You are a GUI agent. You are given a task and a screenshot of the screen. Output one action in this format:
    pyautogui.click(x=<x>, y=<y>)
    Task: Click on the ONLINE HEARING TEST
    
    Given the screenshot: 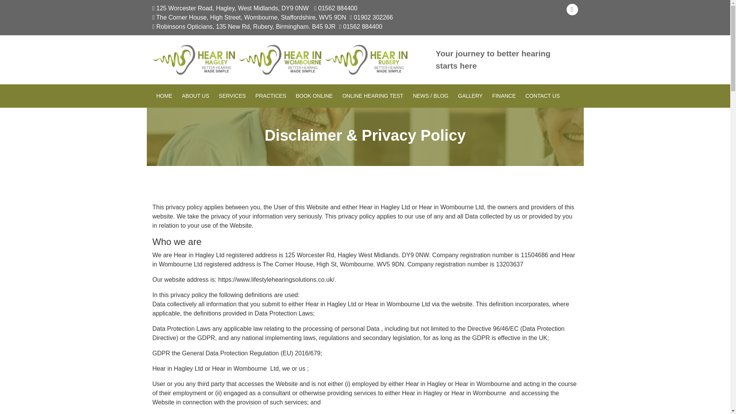 What is the action you would take?
    pyautogui.click(x=373, y=96)
    